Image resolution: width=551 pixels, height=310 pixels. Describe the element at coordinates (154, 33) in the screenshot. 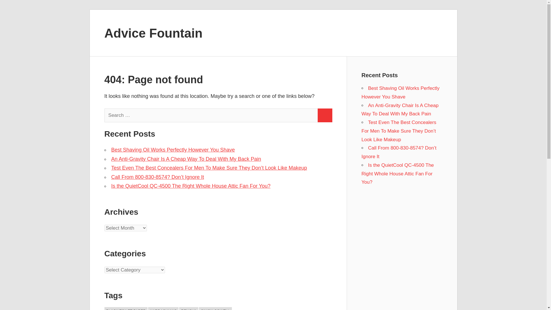

I see `Advice Fountain` at that location.